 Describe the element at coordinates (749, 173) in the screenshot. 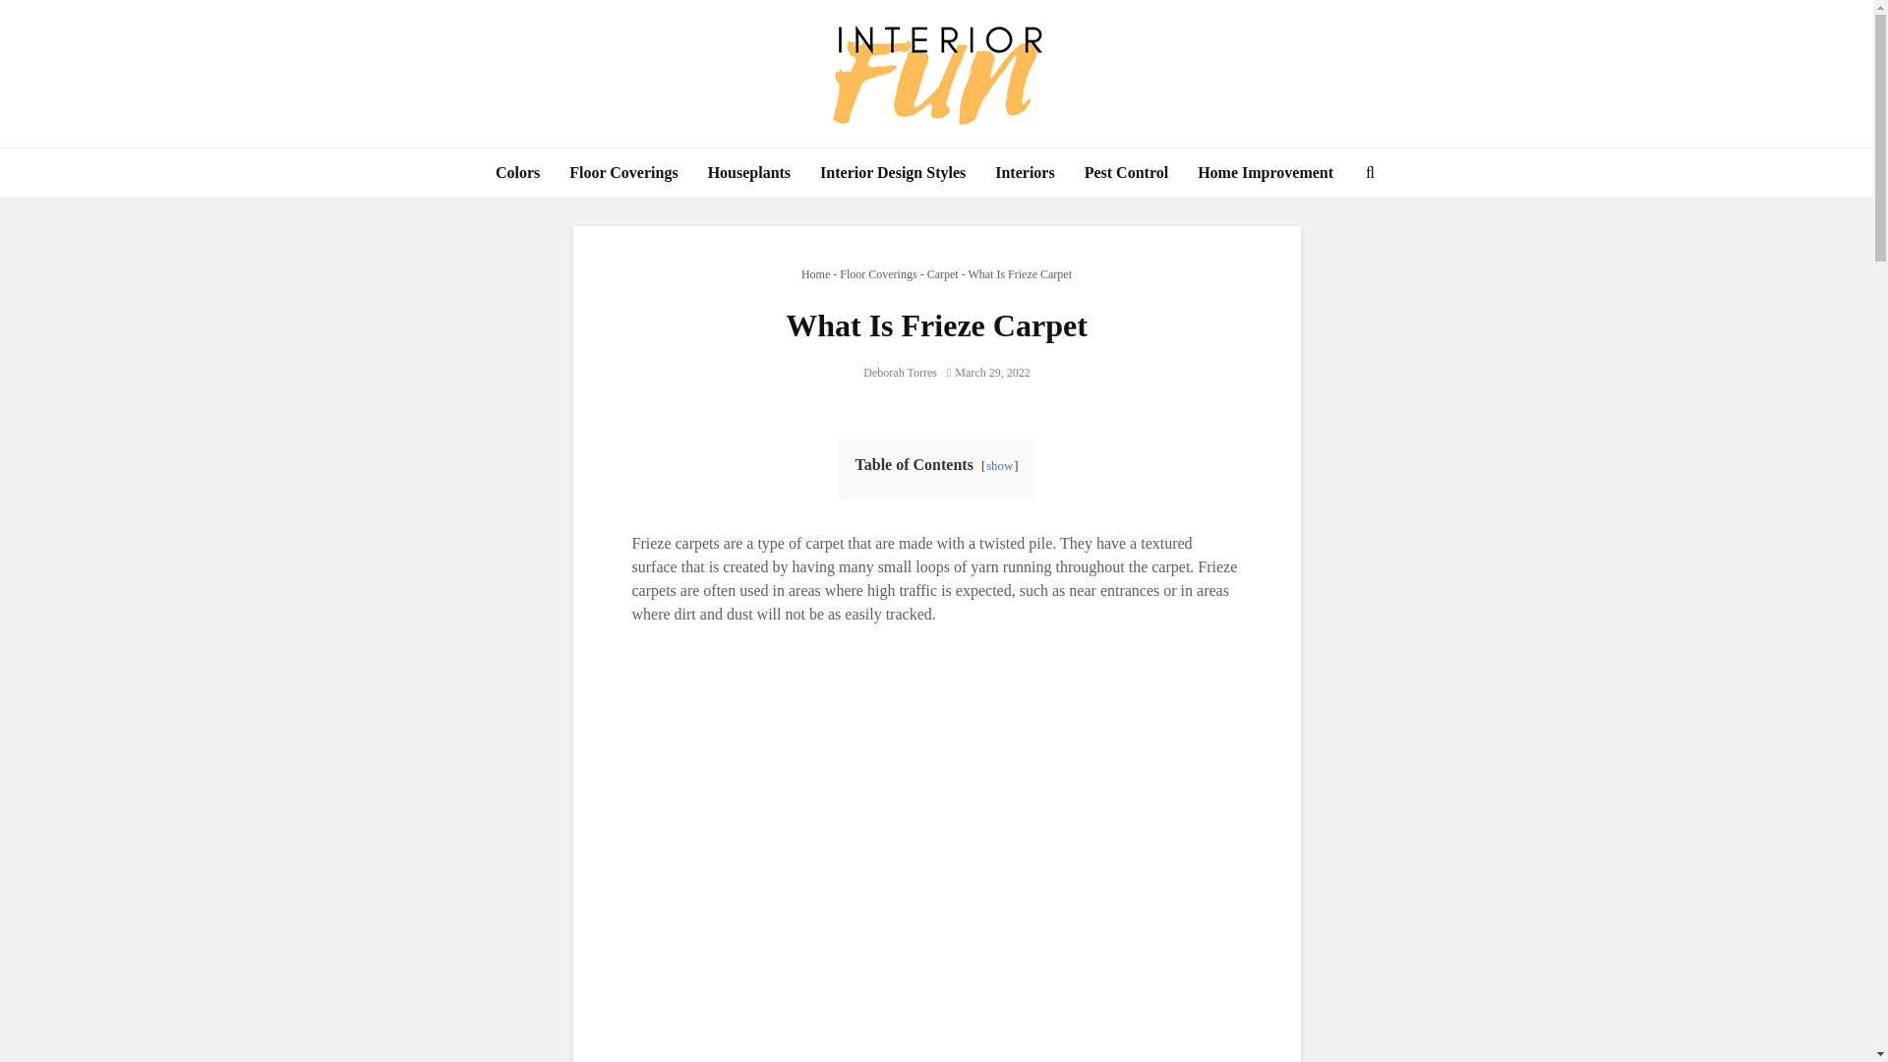

I see `Houseplants` at that location.